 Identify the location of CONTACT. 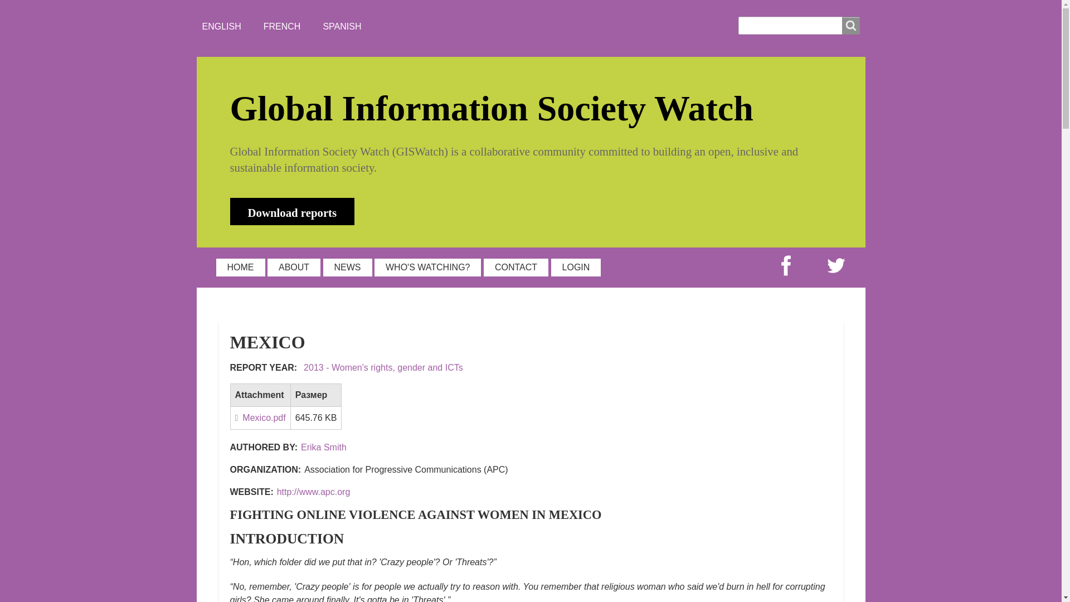
(515, 268).